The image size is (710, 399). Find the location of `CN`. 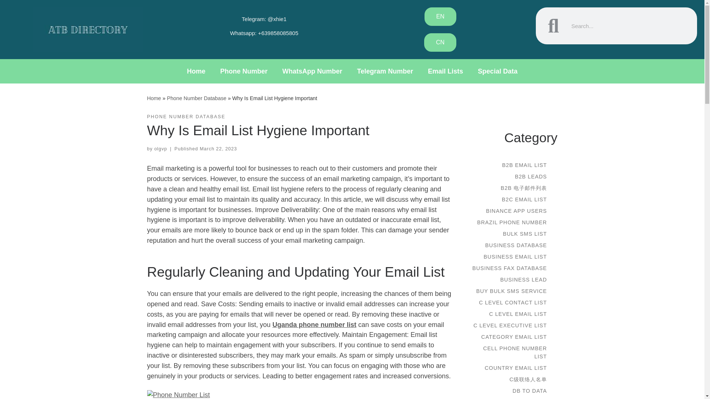

CN is located at coordinates (440, 42).